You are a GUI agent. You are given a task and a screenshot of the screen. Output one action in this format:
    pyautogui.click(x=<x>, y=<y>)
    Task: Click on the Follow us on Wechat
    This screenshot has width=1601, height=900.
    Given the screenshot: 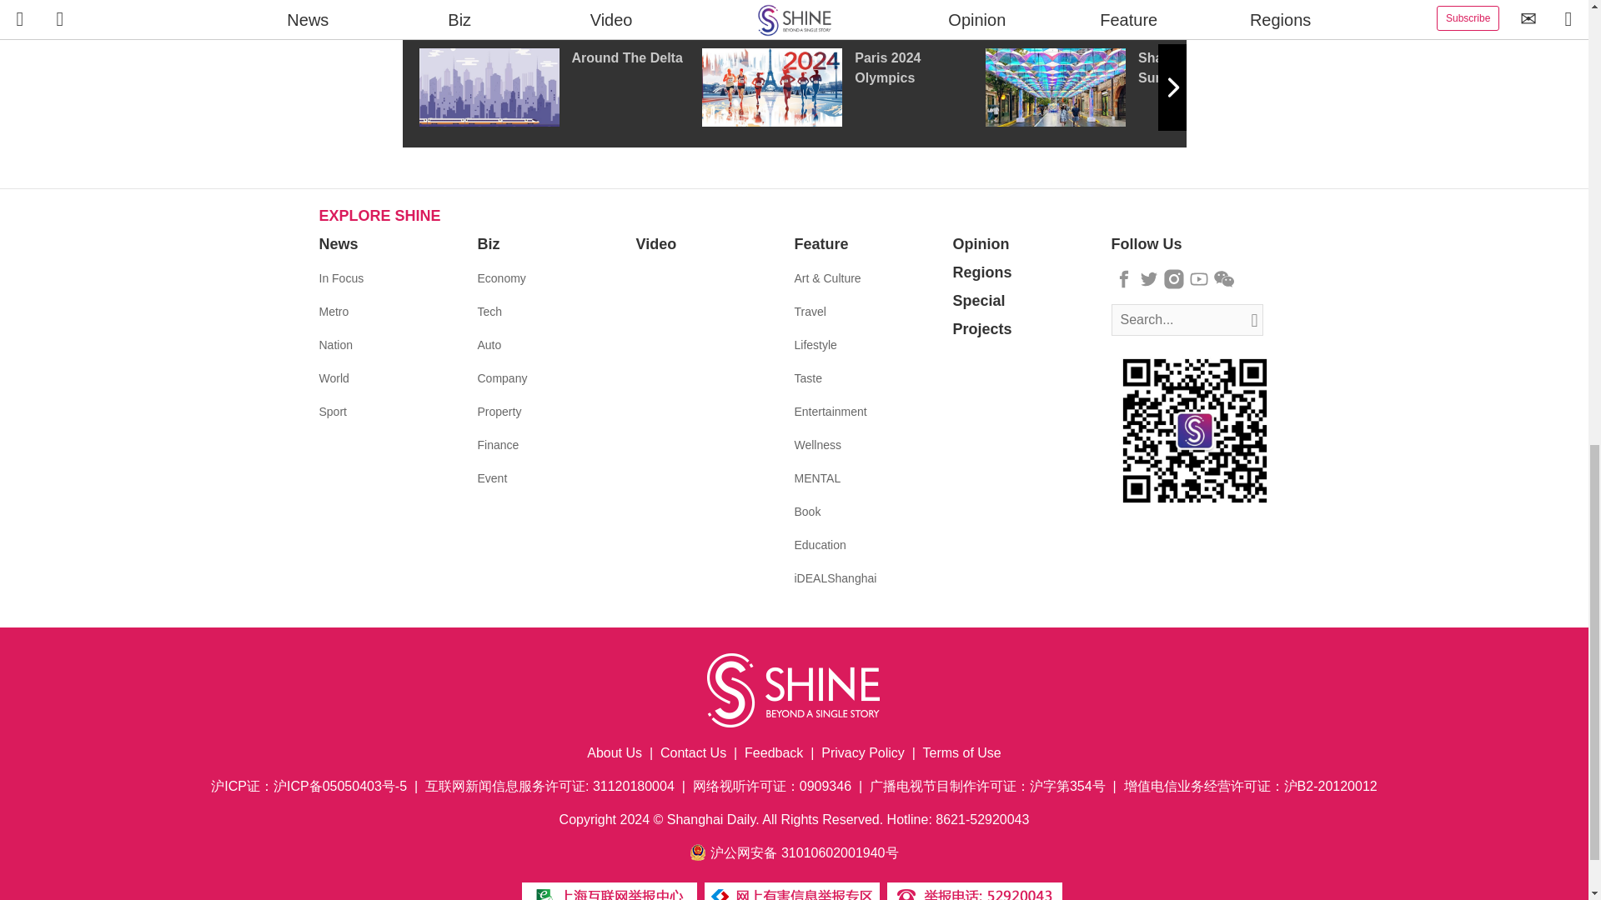 What is the action you would take?
    pyautogui.click(x=1224, y=278)
    